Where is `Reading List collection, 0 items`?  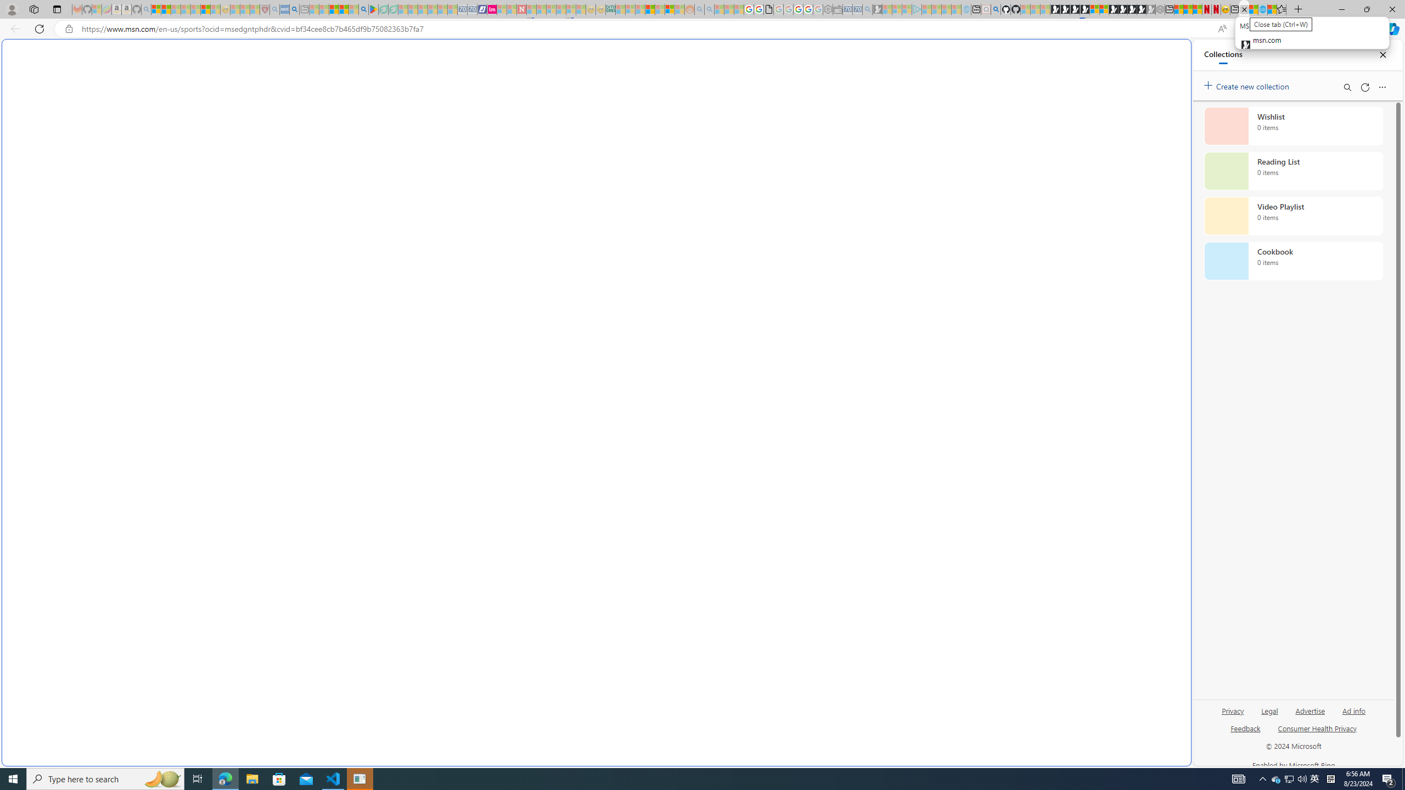
Reading List collection, 0 items is located at coordinates (1293, 171).